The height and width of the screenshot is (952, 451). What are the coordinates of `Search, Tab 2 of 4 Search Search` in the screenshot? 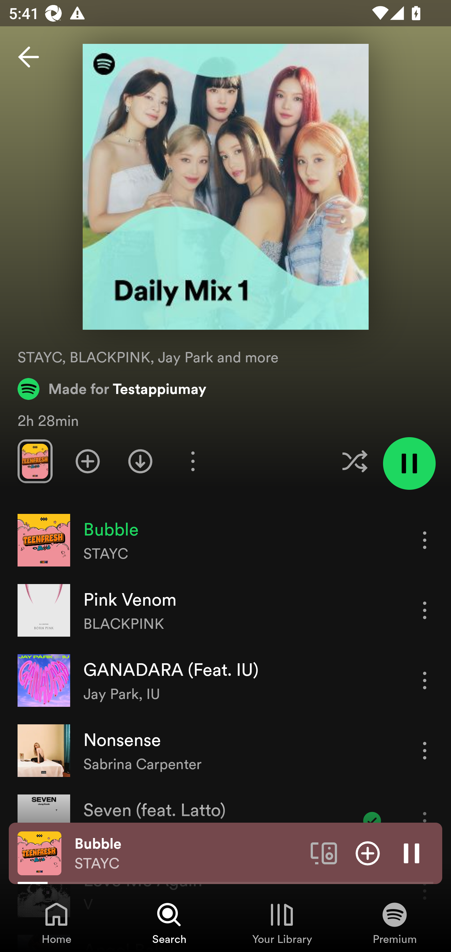 It's located at (169, 923).